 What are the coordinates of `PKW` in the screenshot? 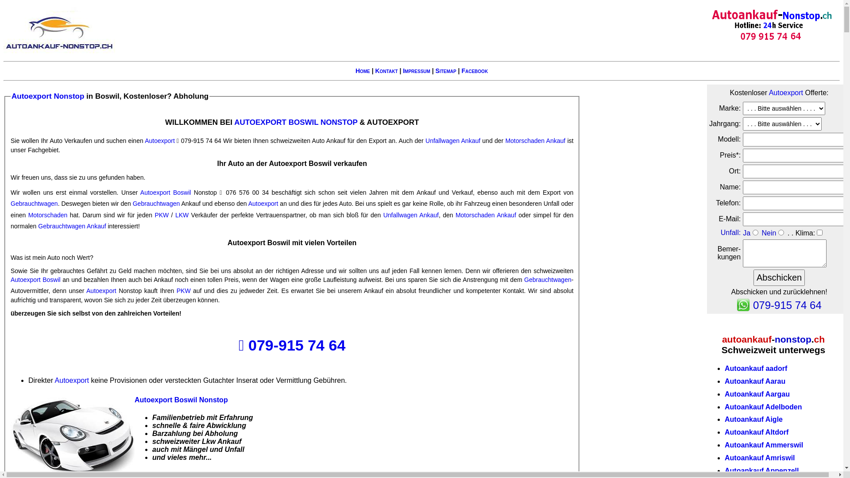 It's located at (184, 291).